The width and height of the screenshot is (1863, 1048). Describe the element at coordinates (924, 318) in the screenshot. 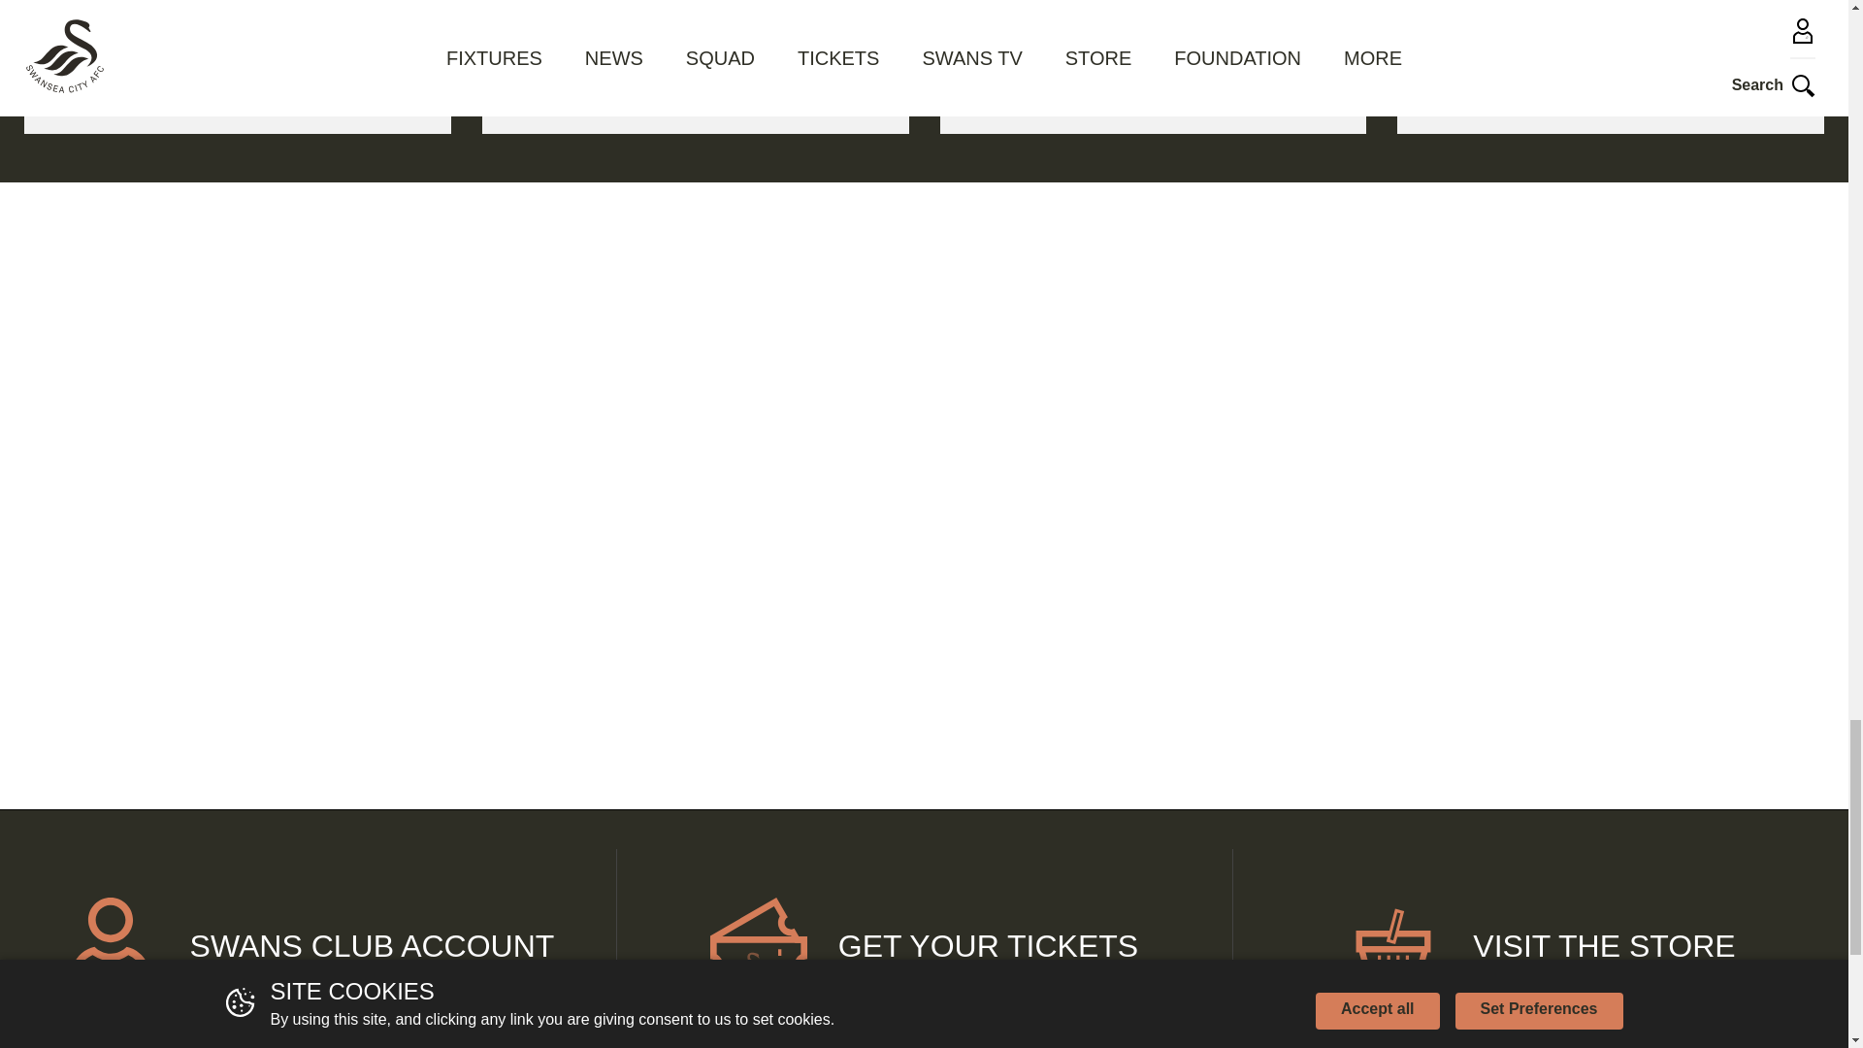

I see `3rd party ad content` at that location.